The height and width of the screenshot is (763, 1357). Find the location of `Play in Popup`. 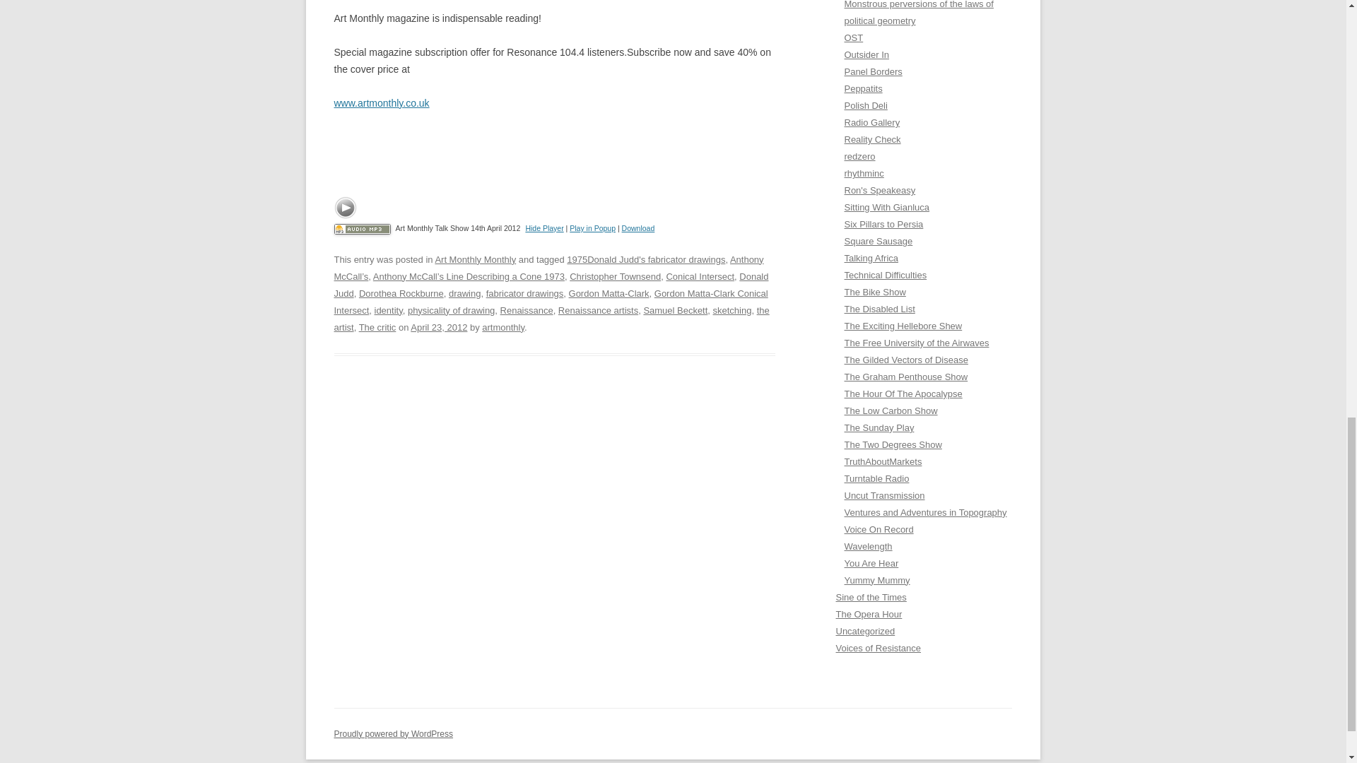

Play in Popup is located at coordinates (592, 228).